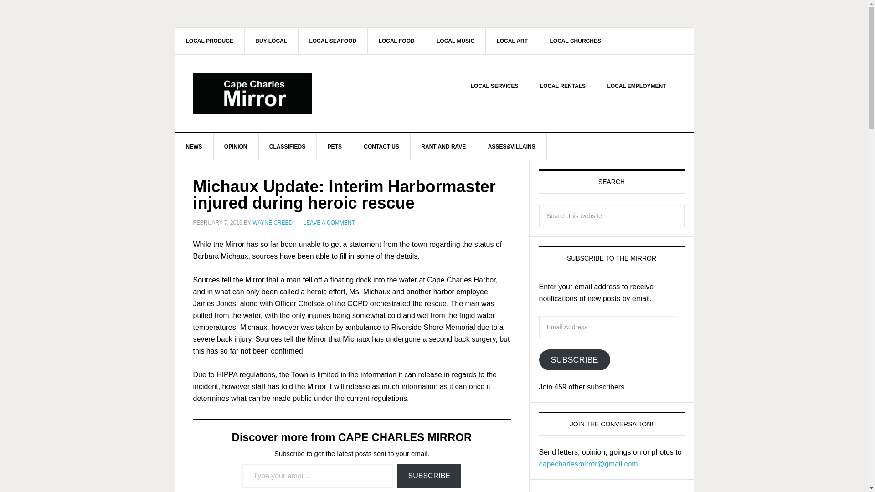  What do you see at coordinates (636, 86) in the screenshot?
I see `LOCAL EMPLOYMENT` at bounding box center [636, 86].